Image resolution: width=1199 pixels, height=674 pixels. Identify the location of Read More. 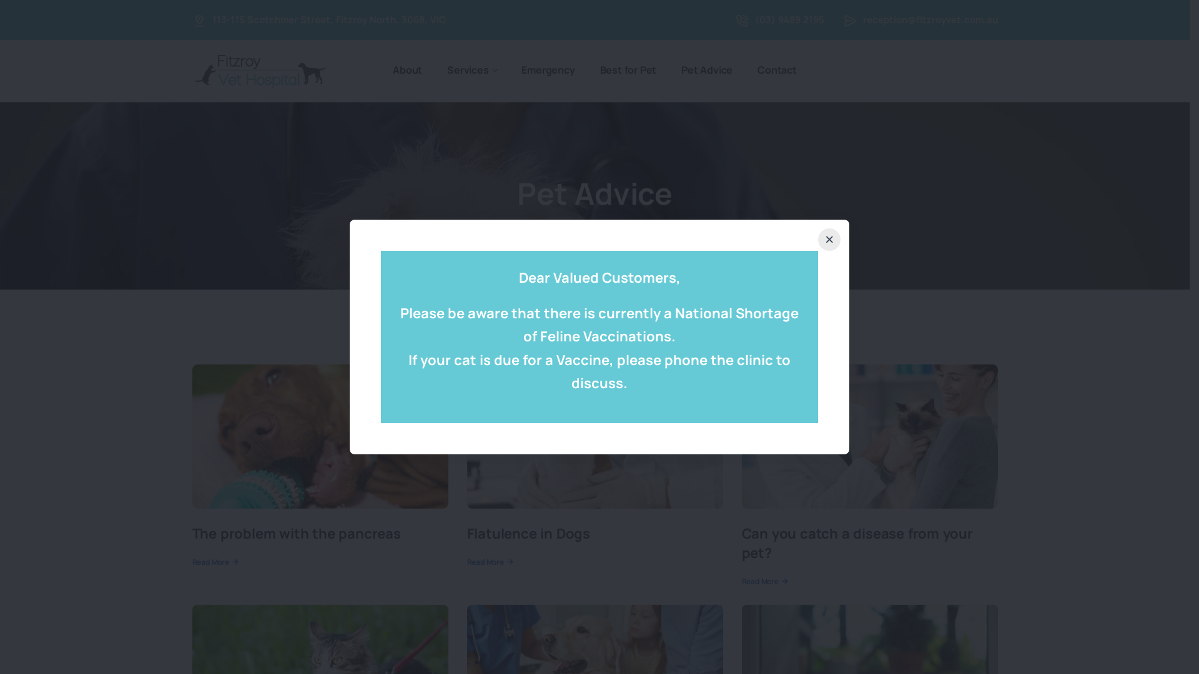
(764, 582).